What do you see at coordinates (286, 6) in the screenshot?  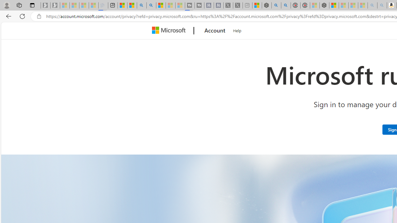 I see `poe ++ standard - Search` at bounding box center [286, 6].